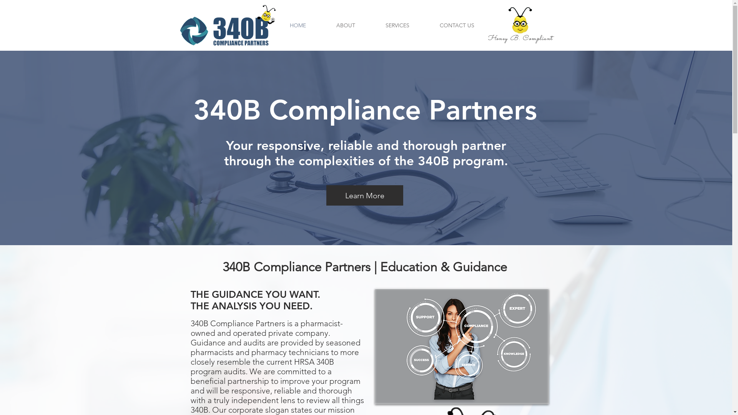  Describe the element at coordinates (457, 25) in the screenshot. I see `CONTACT US` at that location.